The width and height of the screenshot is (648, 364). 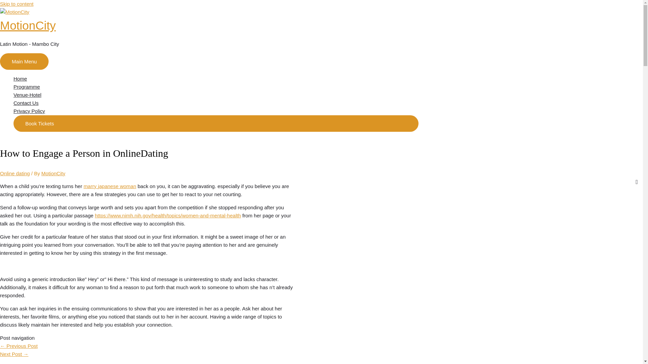 I want to click on Venue-Hotel, so click(x=216, y=95).